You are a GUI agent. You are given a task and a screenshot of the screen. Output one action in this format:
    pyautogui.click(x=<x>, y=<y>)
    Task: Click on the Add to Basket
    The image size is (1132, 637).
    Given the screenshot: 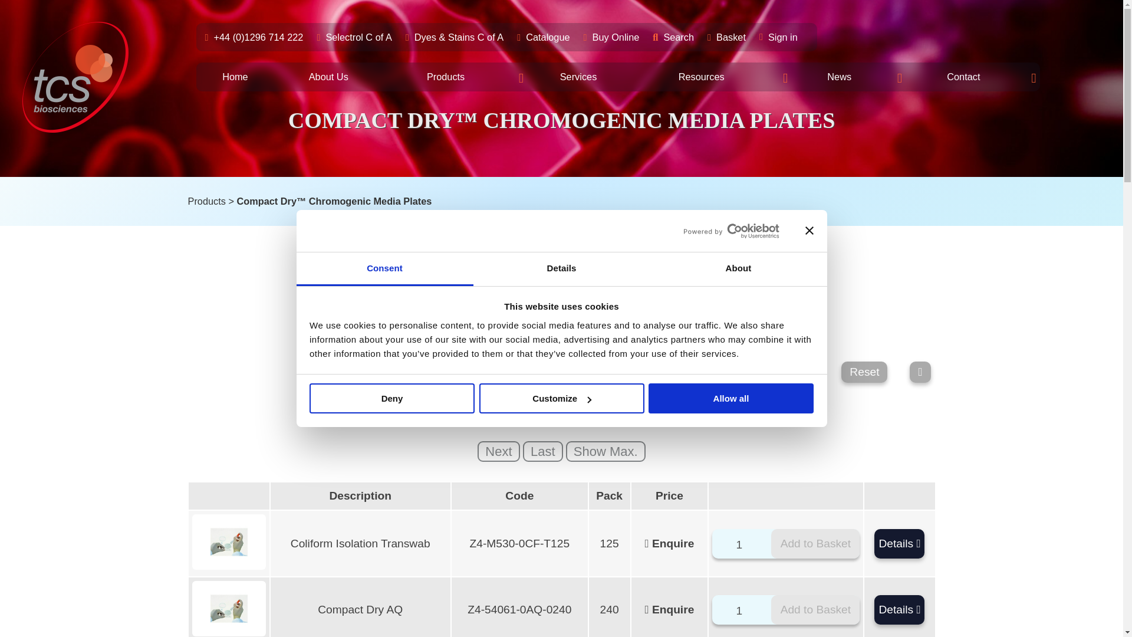 What is the action you would take?
    pyautogui.click(x=815, y=610)
    